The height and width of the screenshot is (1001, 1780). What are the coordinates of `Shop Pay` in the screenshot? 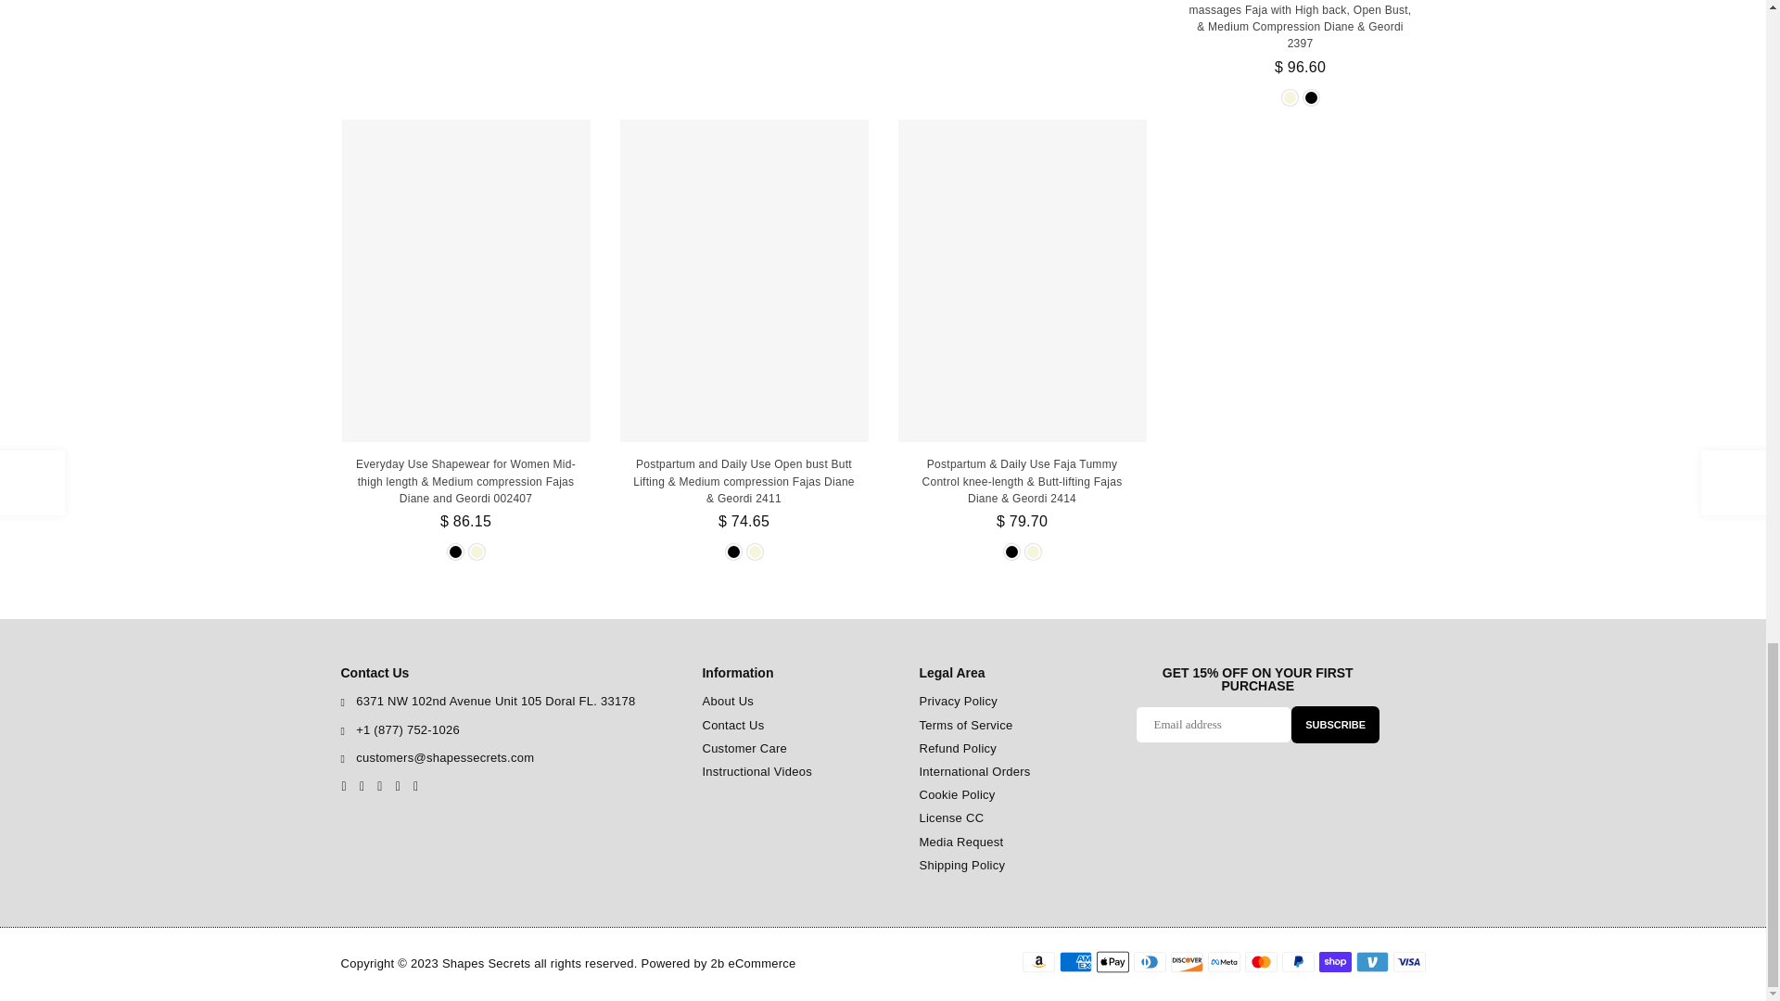 It's located at (1335, 962).